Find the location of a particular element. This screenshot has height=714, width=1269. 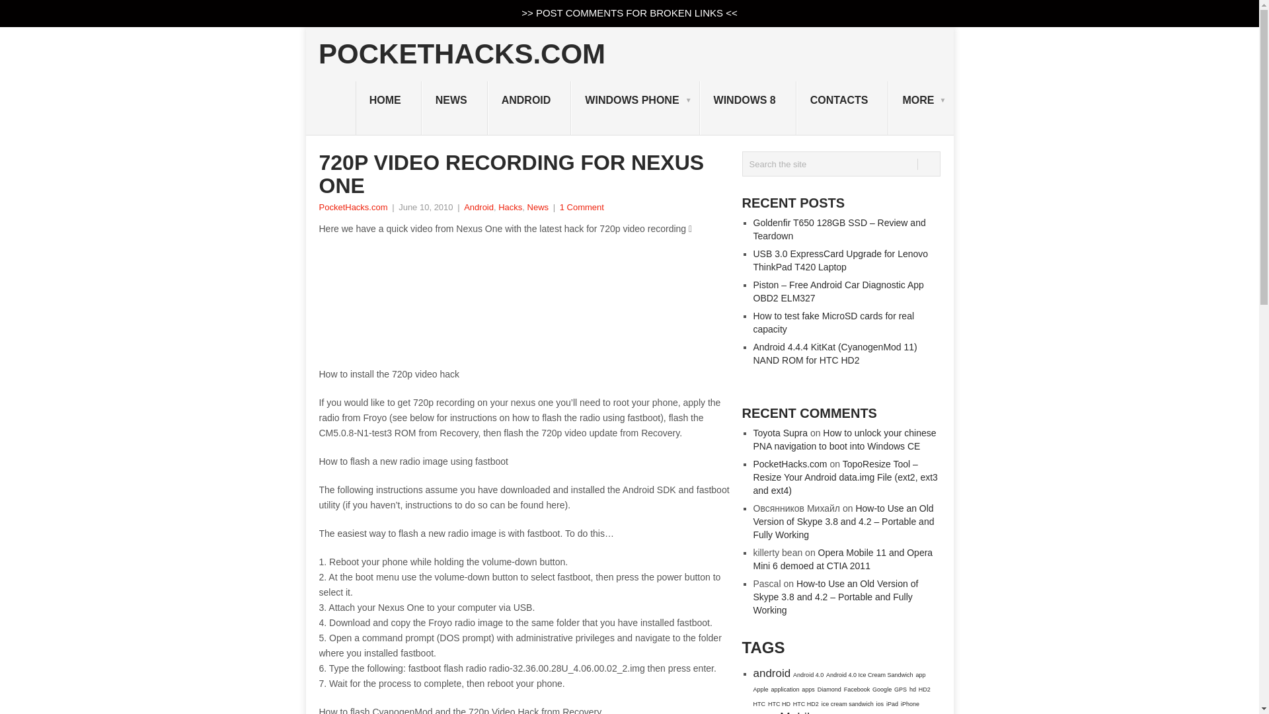

News is located at coordinates (538, 206).